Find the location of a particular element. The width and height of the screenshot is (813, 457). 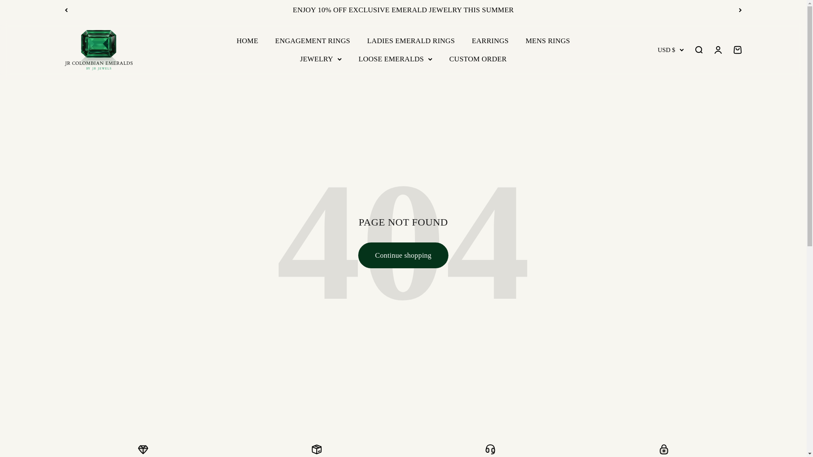

MENS RINGS is located at coordinates (547, 41).